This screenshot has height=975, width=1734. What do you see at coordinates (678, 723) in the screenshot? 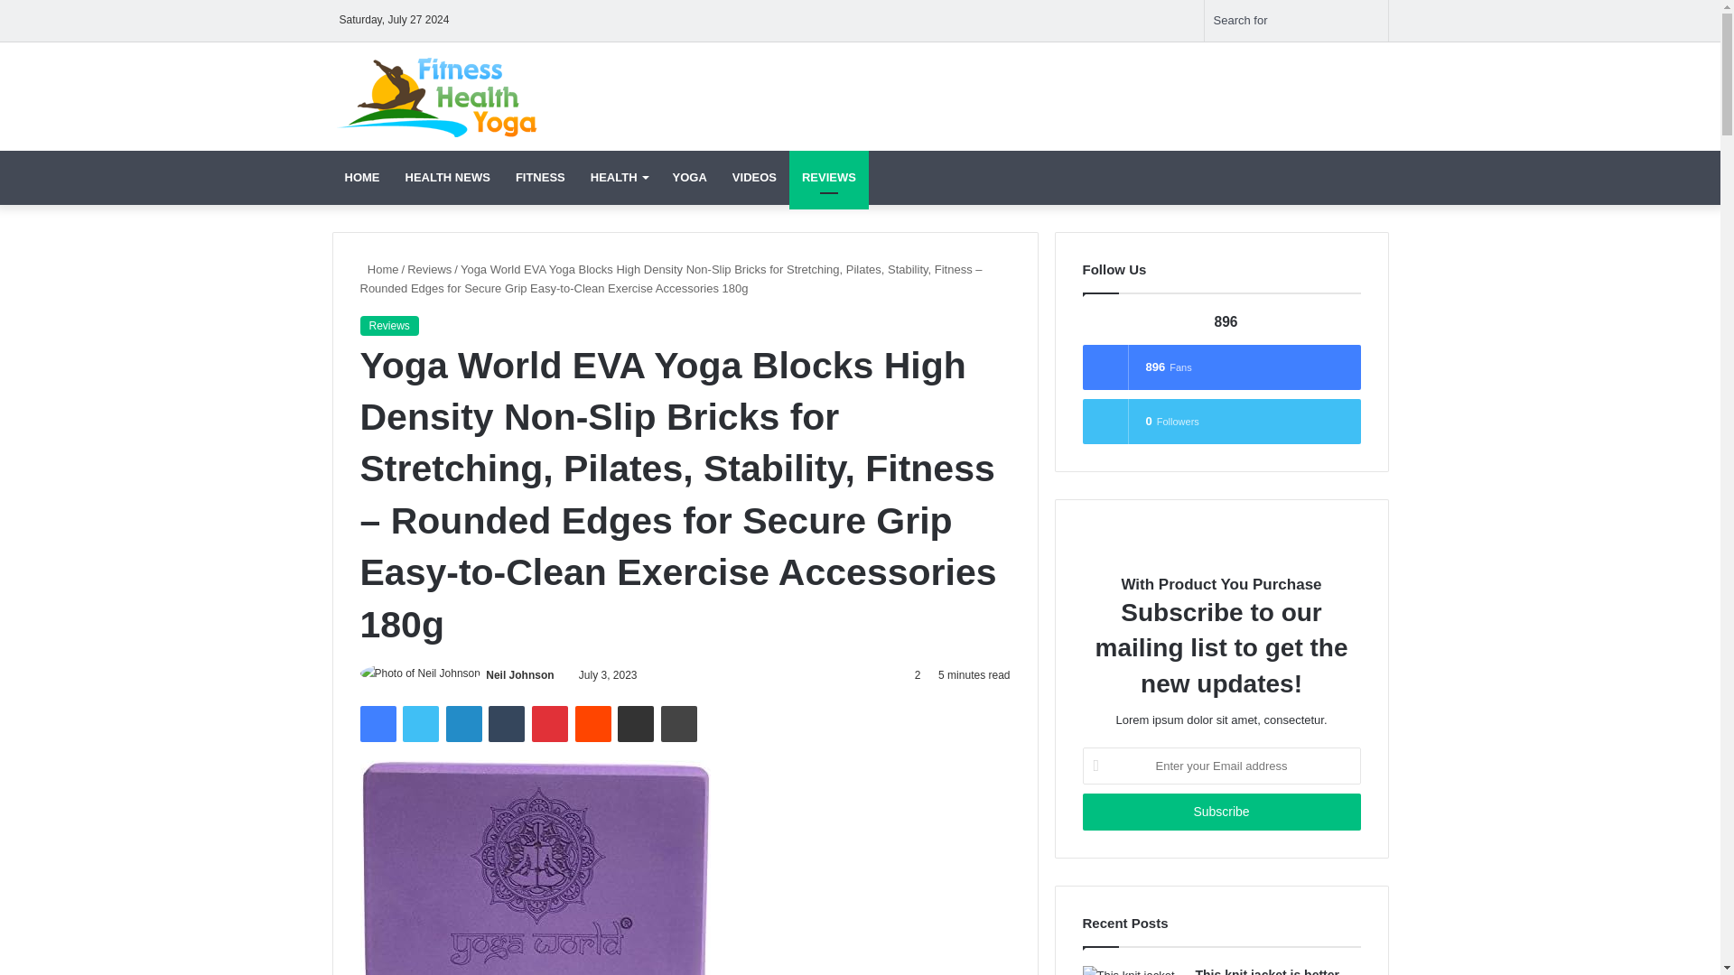
I see `Print` at bounding box center [678, 723].